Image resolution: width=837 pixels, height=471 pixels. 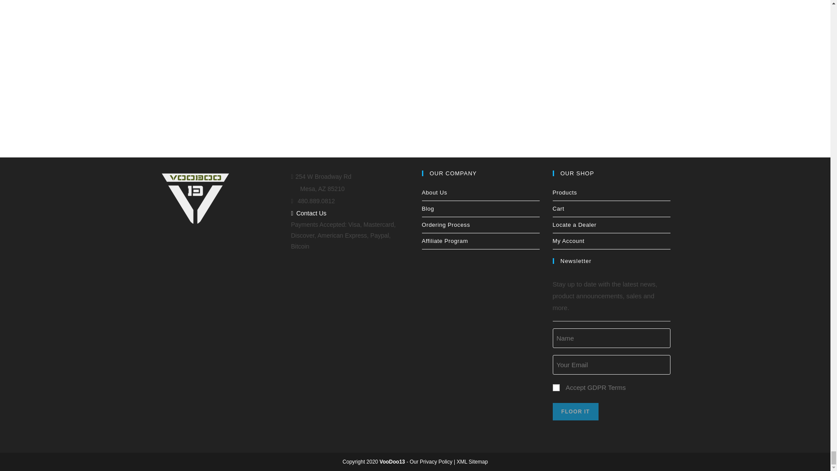 I want to click on FLOOR IT, so click(x=575, y=412).